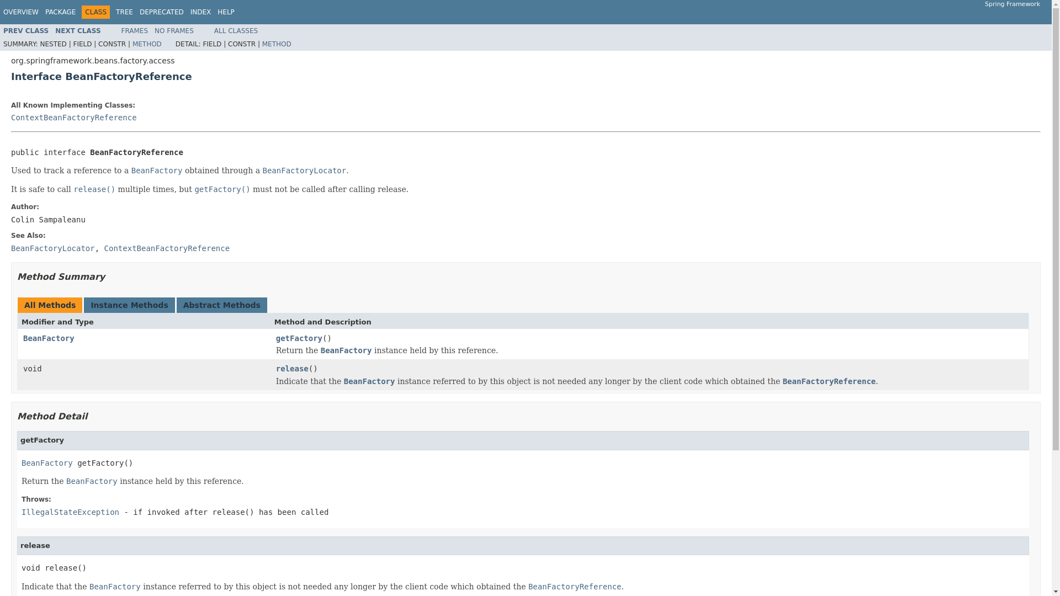 The width and height of the screenshot is (1060, 596). Describe the element at coordinates (53, 248) in the screenshot. I see `BeanFactoryLocator` at that location.